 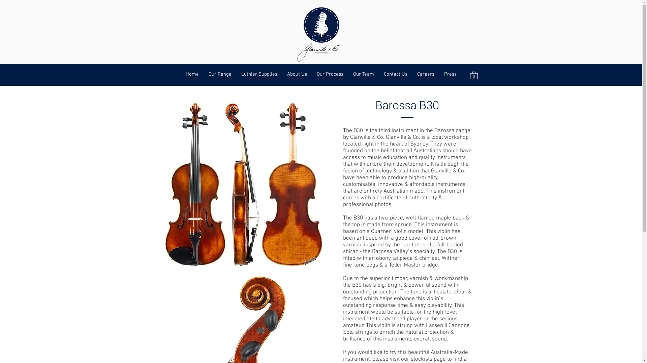 I want to click on stockists page, so click(x=428, y=359).